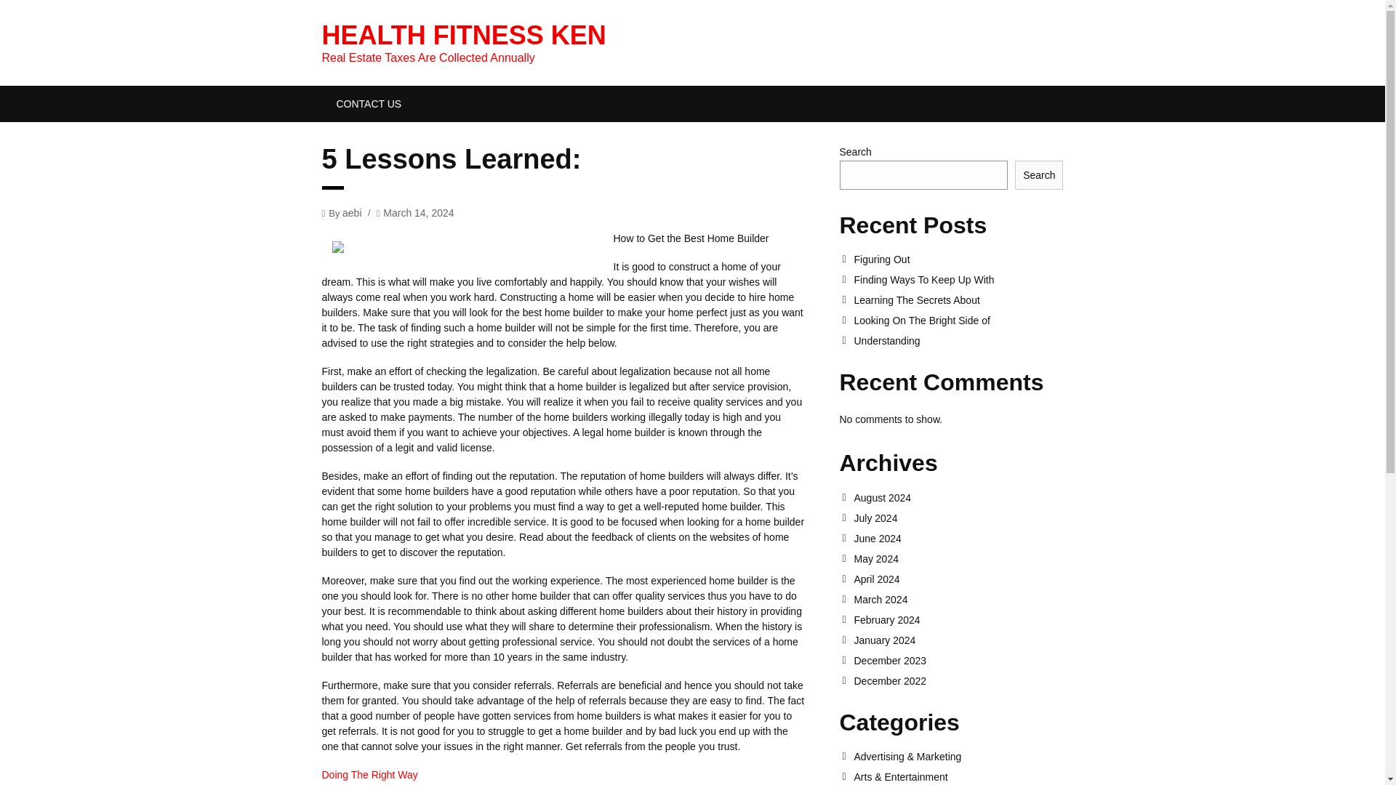  Describe the element at coordinates (958, 558) in the screenshot. I see `May 2024` at that location.